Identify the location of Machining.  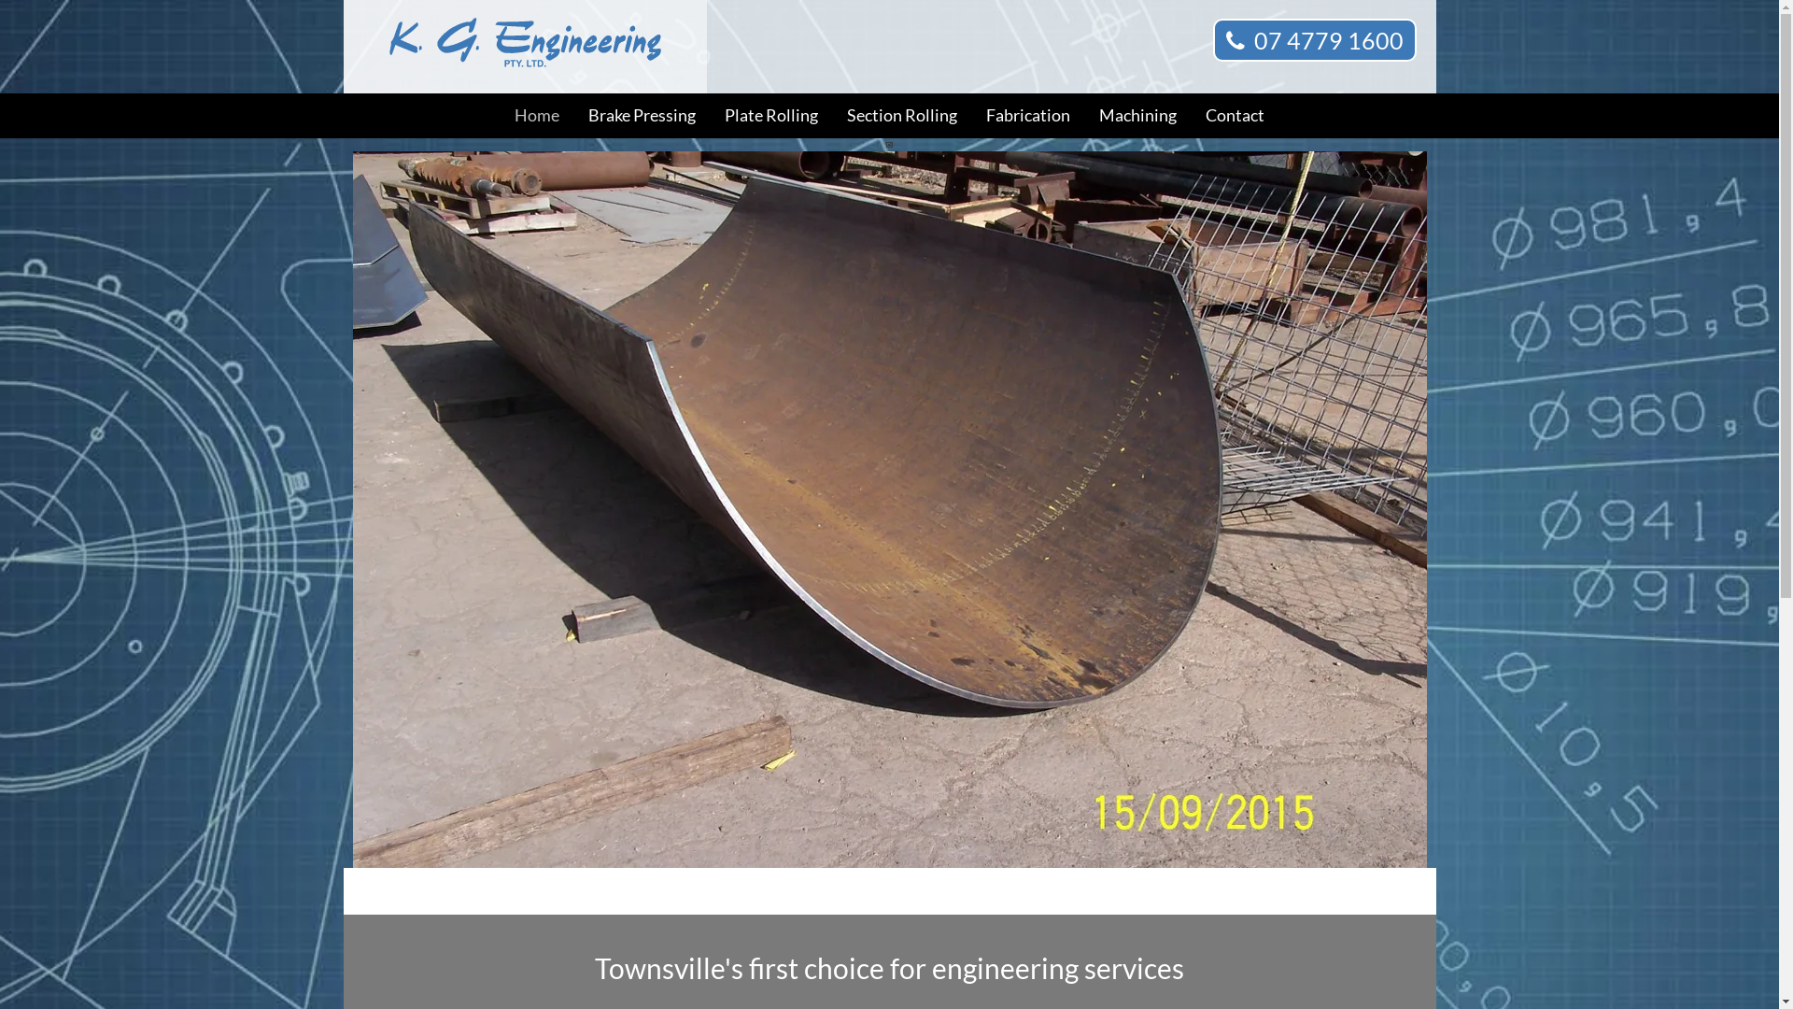
(1137, 116).